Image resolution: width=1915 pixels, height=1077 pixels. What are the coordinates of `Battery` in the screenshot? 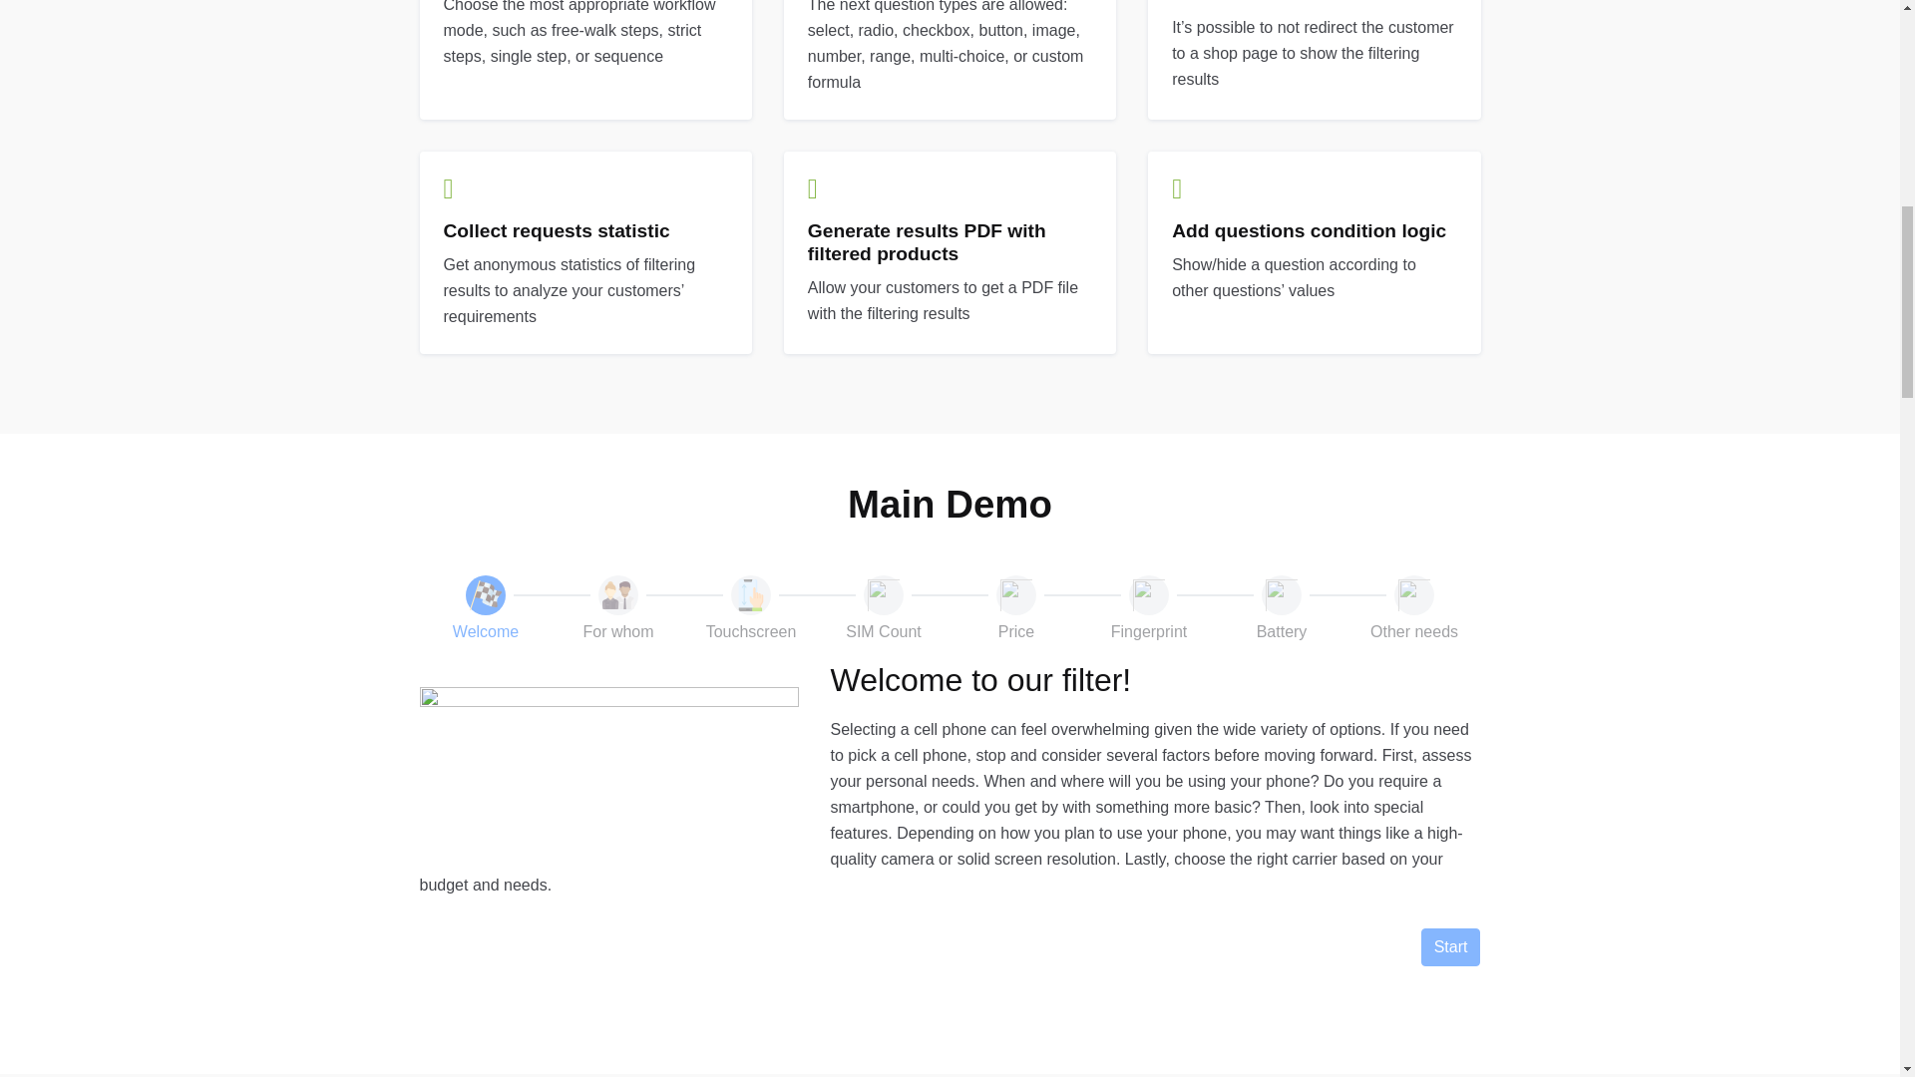 It's located at (1282, 609).